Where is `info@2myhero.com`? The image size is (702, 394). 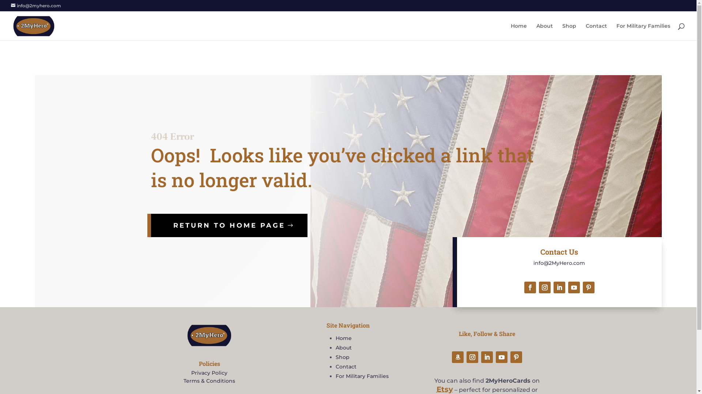 info@2myhero.com is located at coordinates (36, 6).